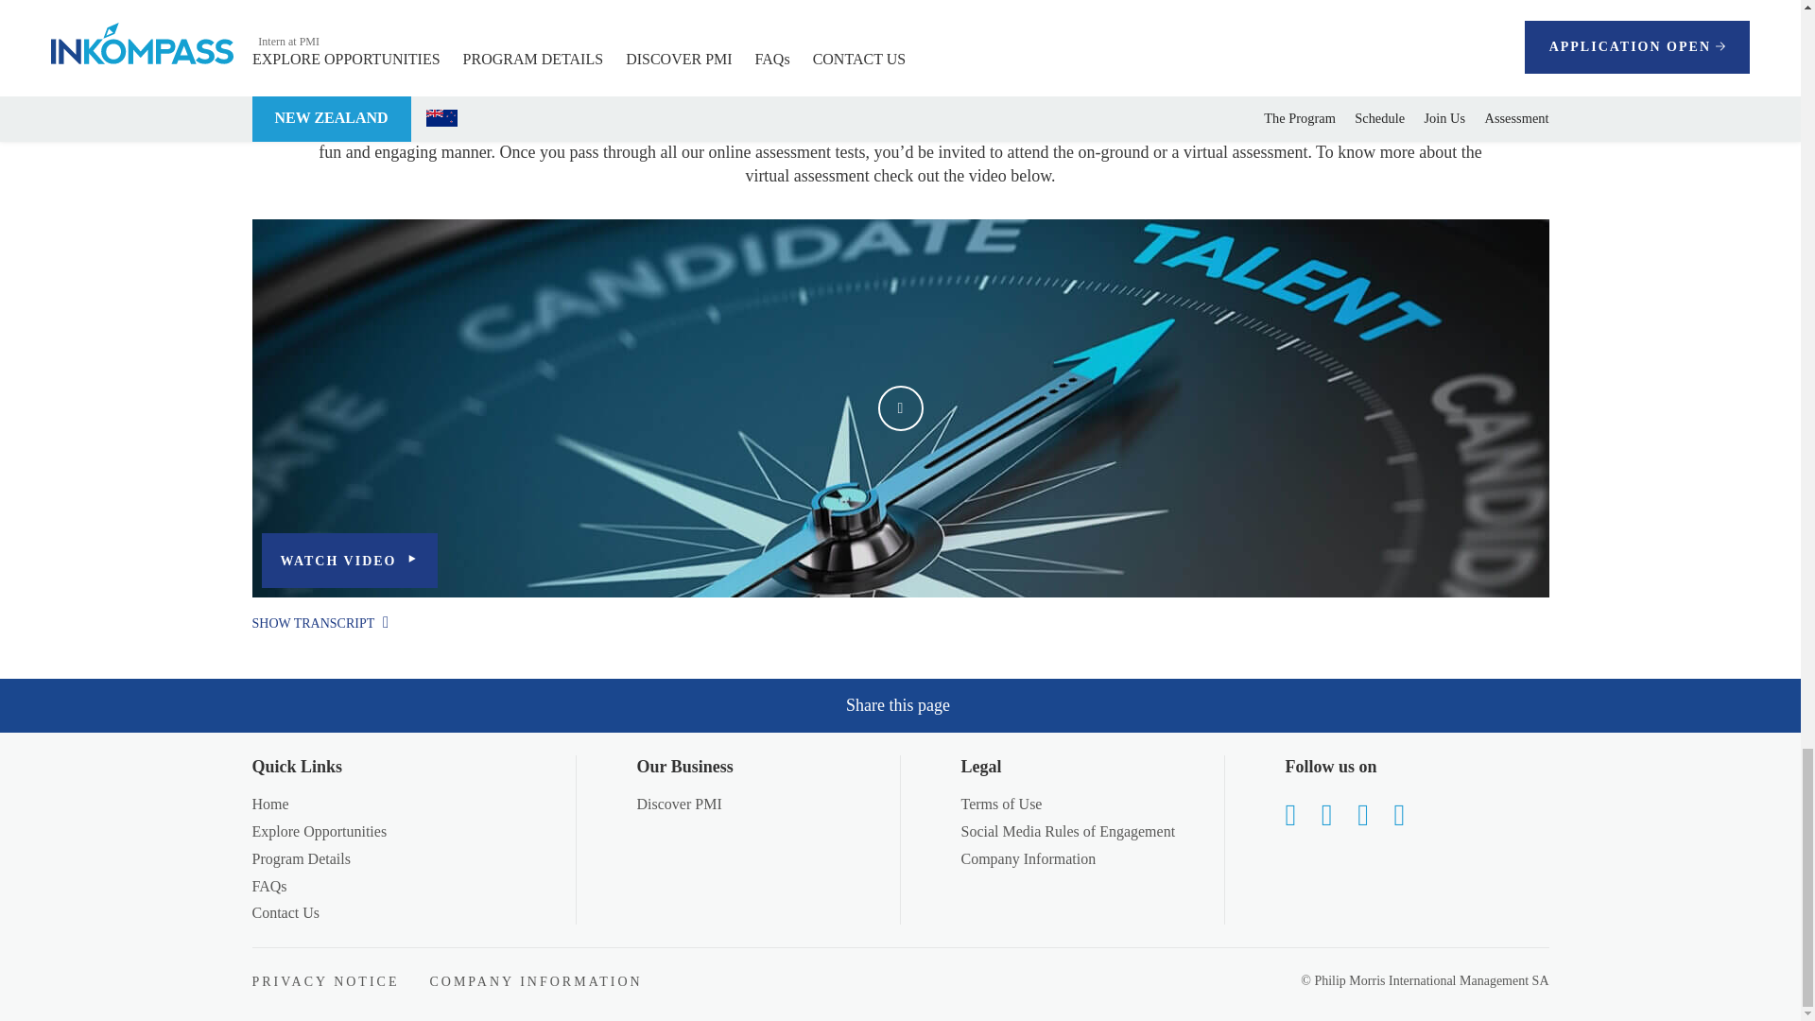 This screenshot has height=1021, width=1815. What do you see at coordinates (679, 804) in the screenshot?
I see `Discover PMI` at bounding box center [679, 804].